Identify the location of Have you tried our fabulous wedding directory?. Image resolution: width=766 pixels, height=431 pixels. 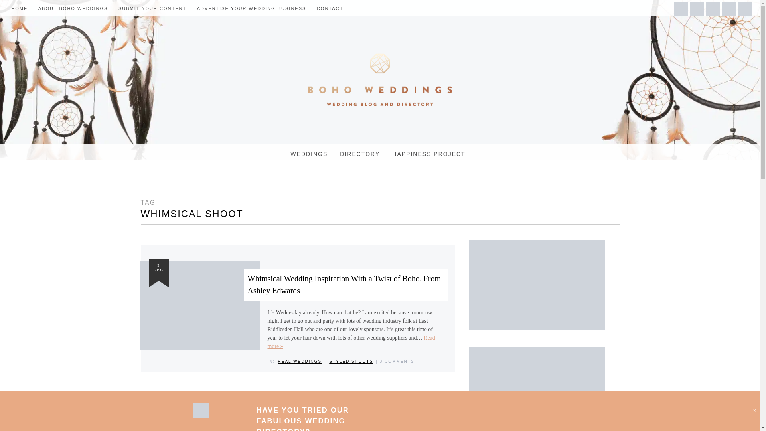
(302, 419).